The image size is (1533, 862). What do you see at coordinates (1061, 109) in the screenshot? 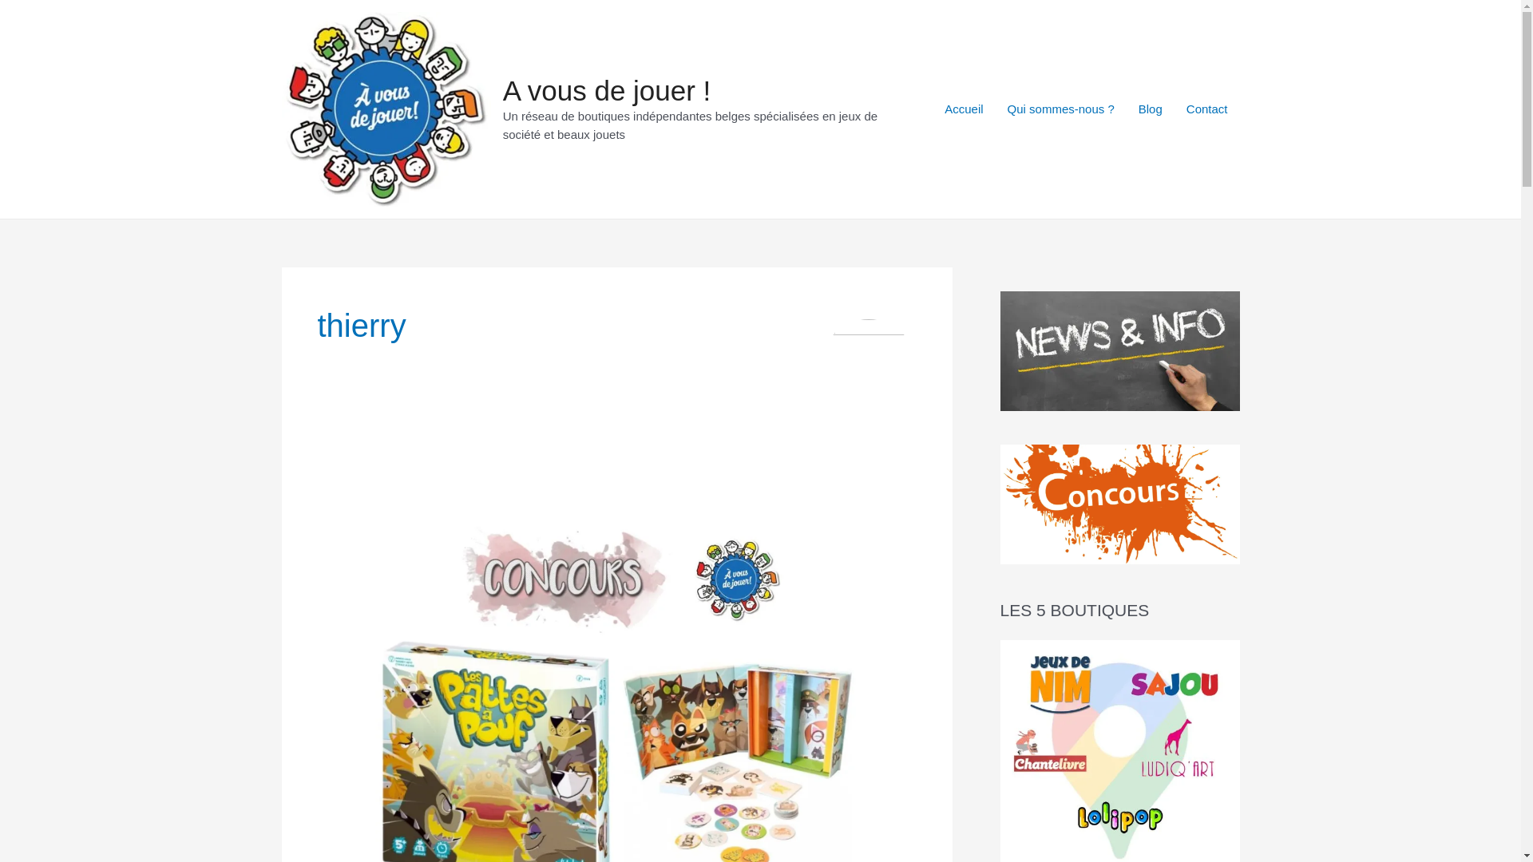
I see `Qui sommes-nous ?` at bounding box center [1061, 109].